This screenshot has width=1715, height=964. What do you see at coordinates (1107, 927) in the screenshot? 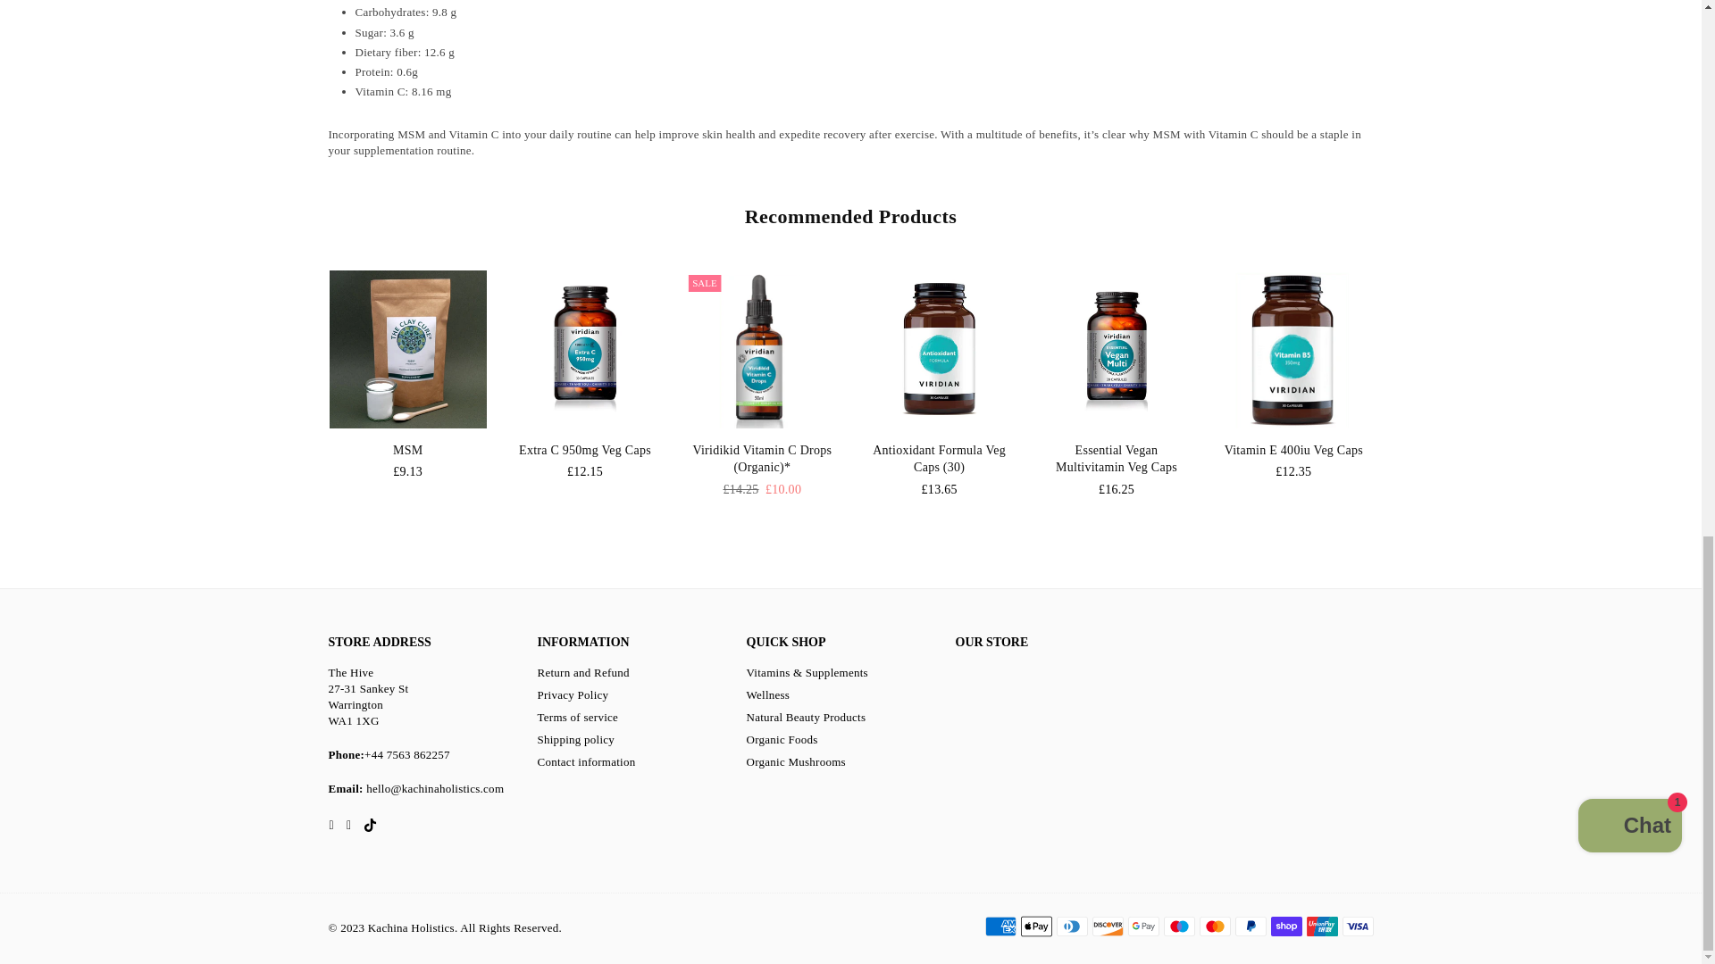
I see `Discover` at bounding box center [1107, 927].